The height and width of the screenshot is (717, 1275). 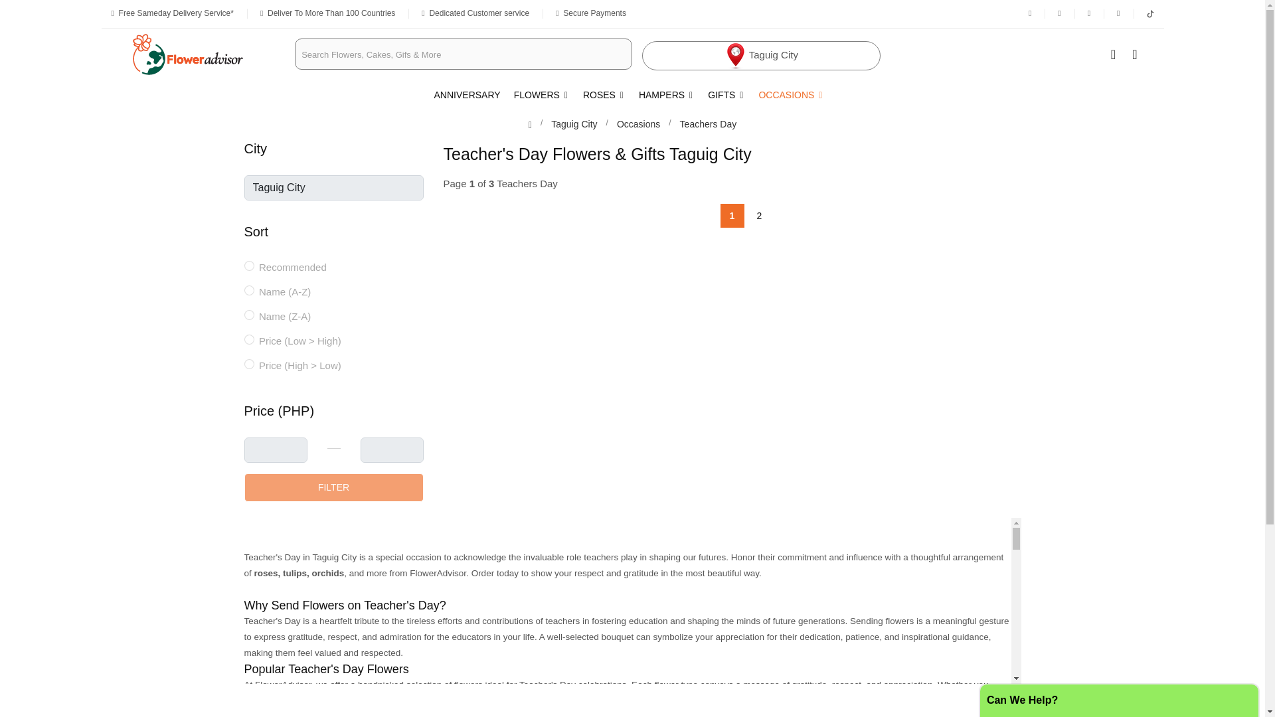 What do you see at coordinates (471, 95) in the screenshot?
I see `ANNIVERSARY` at bounding box center [471, 95].